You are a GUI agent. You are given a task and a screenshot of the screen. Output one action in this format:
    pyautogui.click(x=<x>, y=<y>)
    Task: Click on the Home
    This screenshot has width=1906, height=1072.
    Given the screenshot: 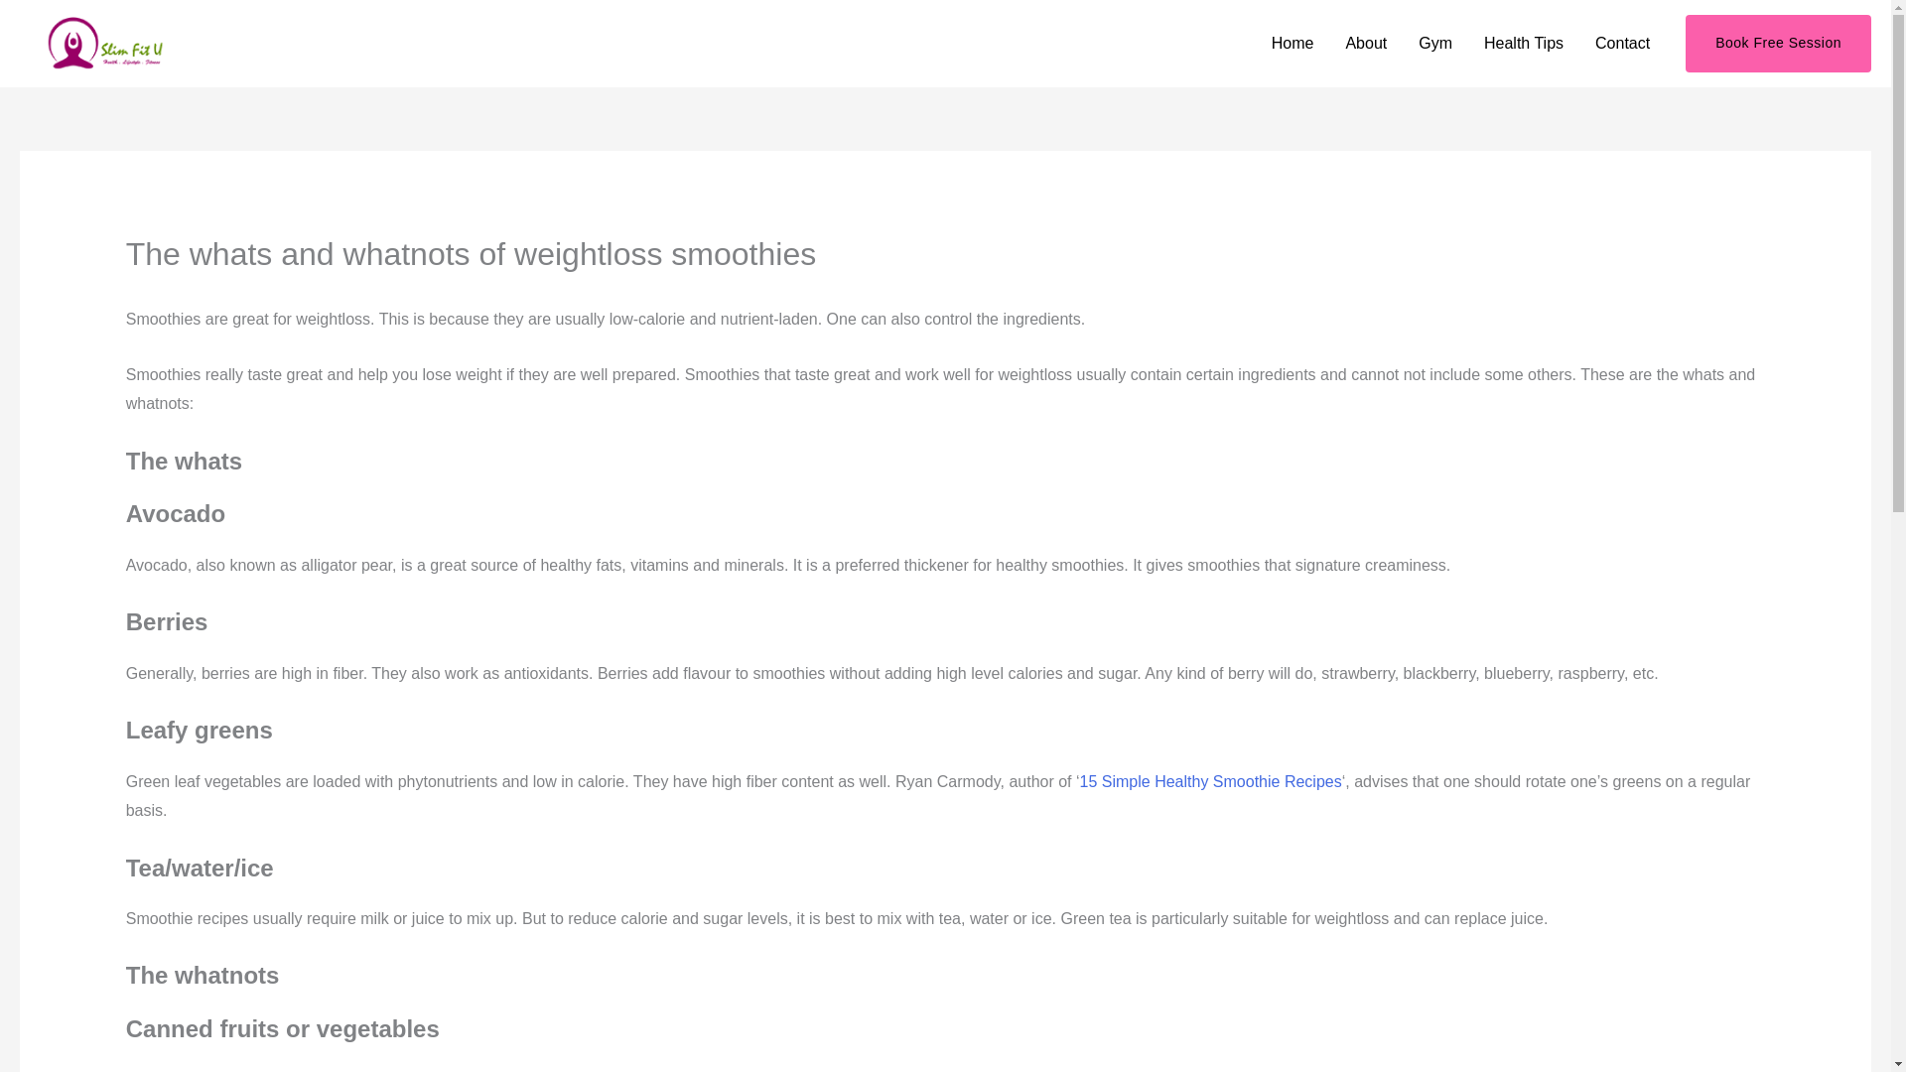 What is the action you would take?
    pyautogui.click(x=1293, y=43)
    